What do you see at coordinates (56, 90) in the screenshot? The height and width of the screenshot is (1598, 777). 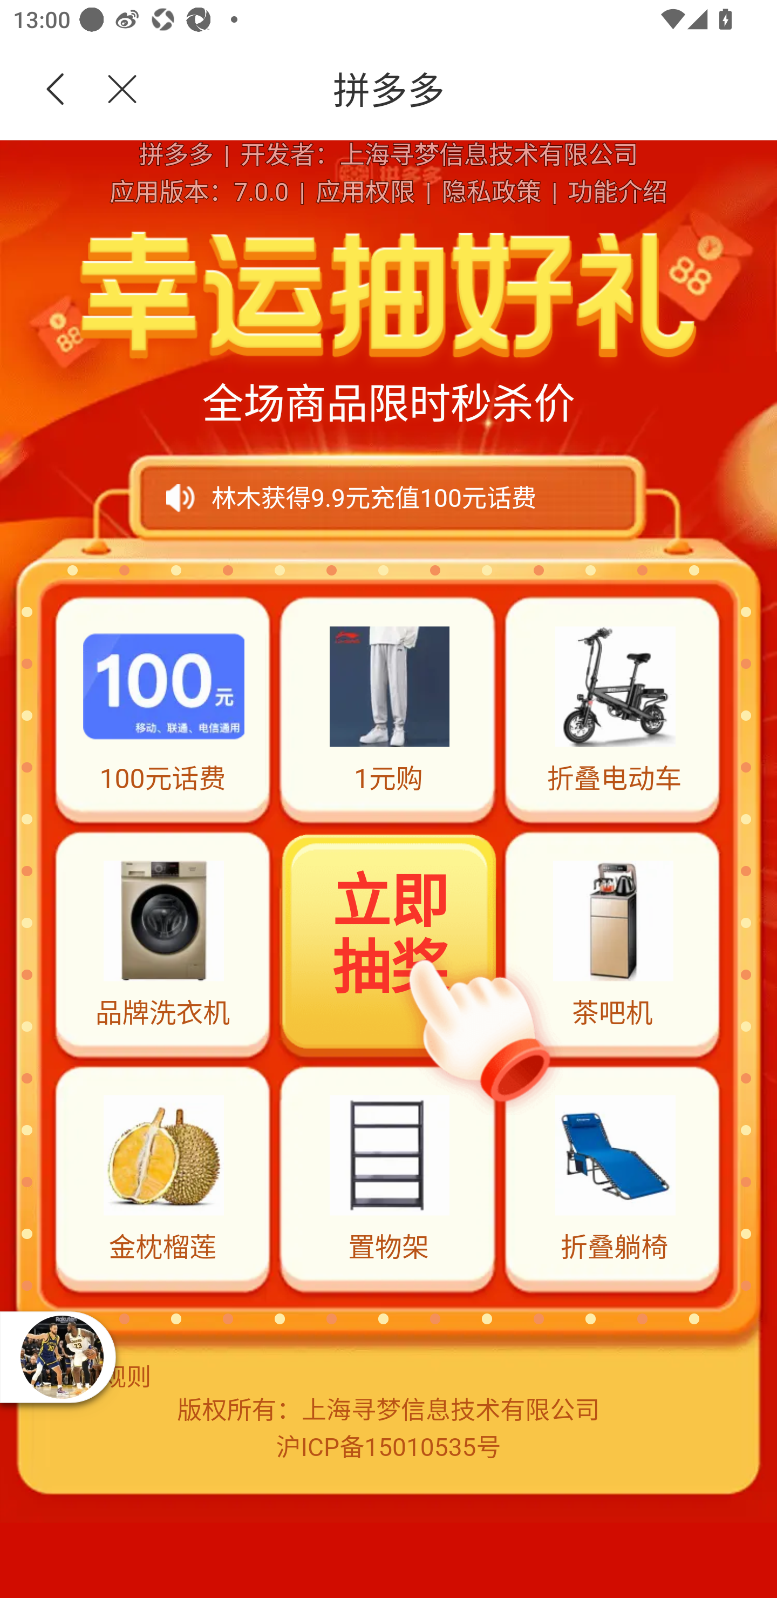 I see ` 返回` at bounding box center [56, 90].